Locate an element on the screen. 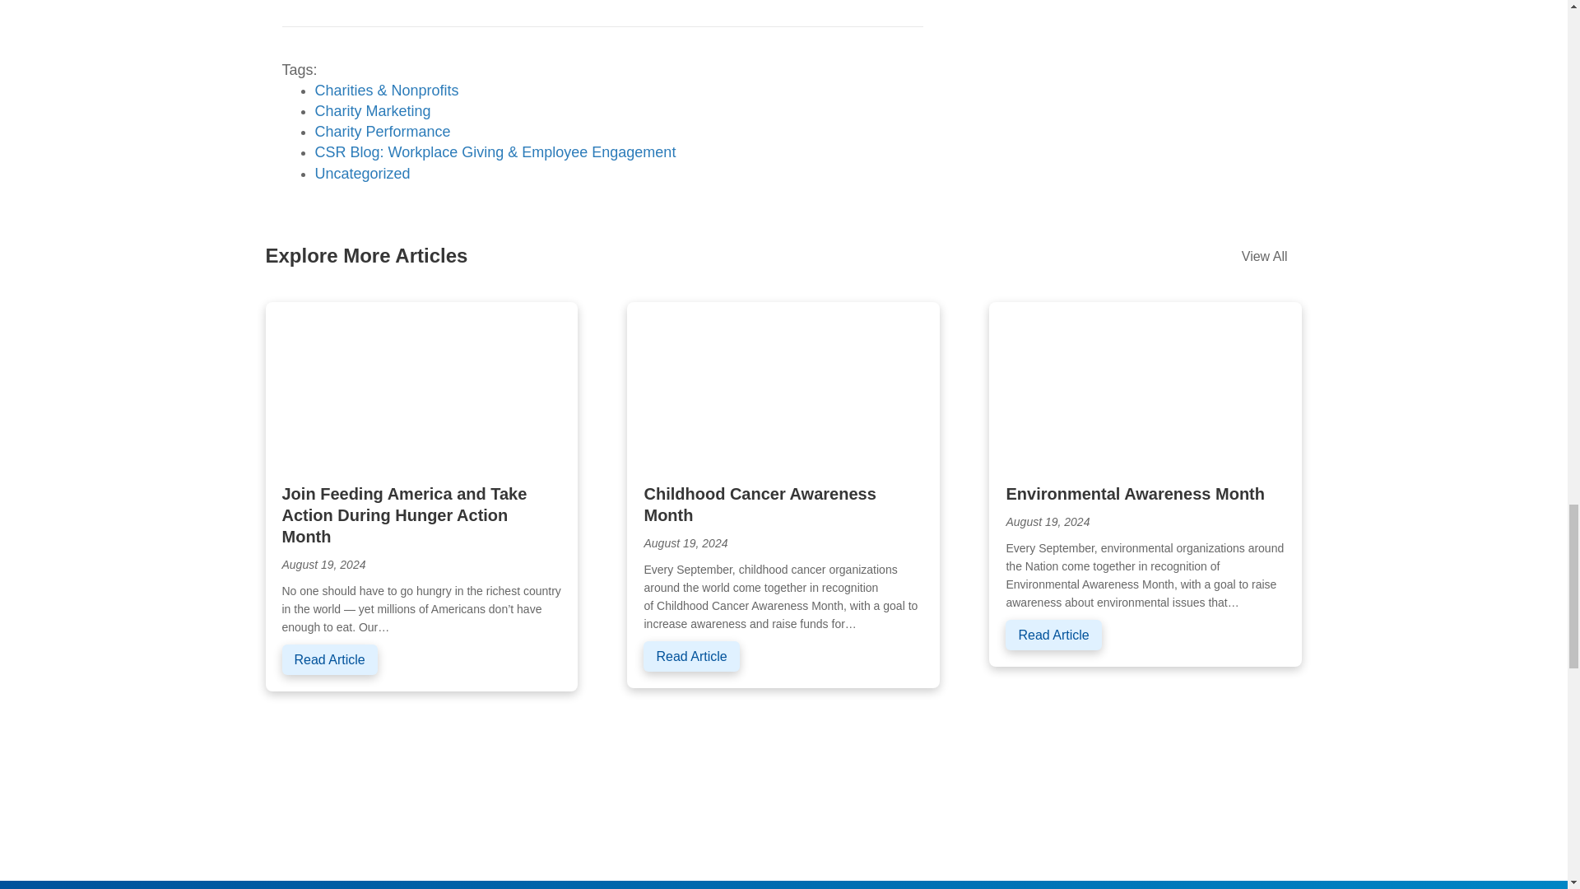 The image size is (1580, 889). Environmental Awareness Month is located at coordinates (1135, 494).